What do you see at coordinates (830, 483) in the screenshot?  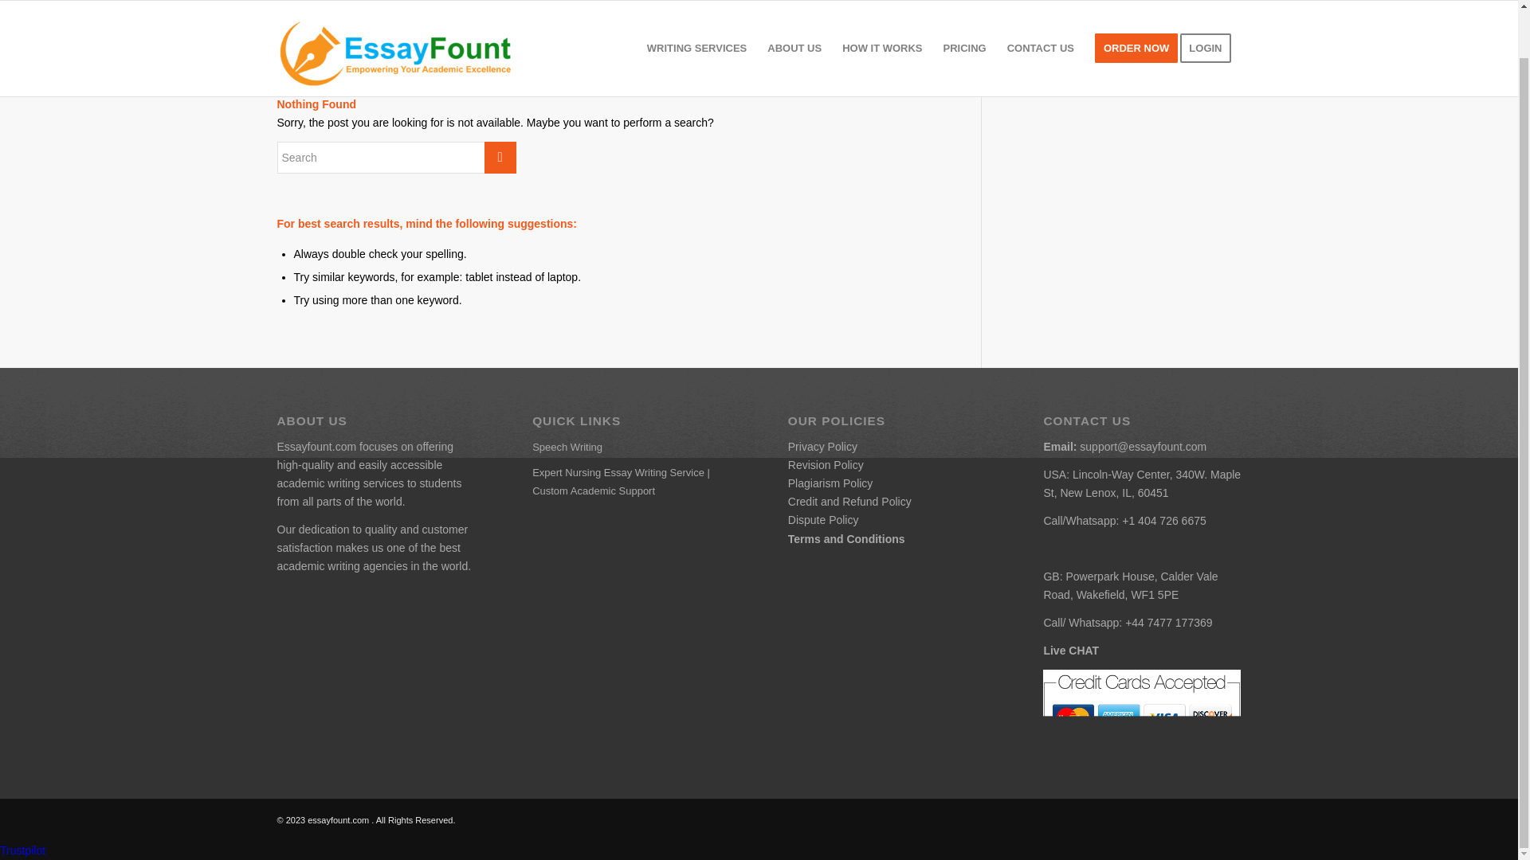 I see `Plagiarism Policy` at bounding box center [830, 483].